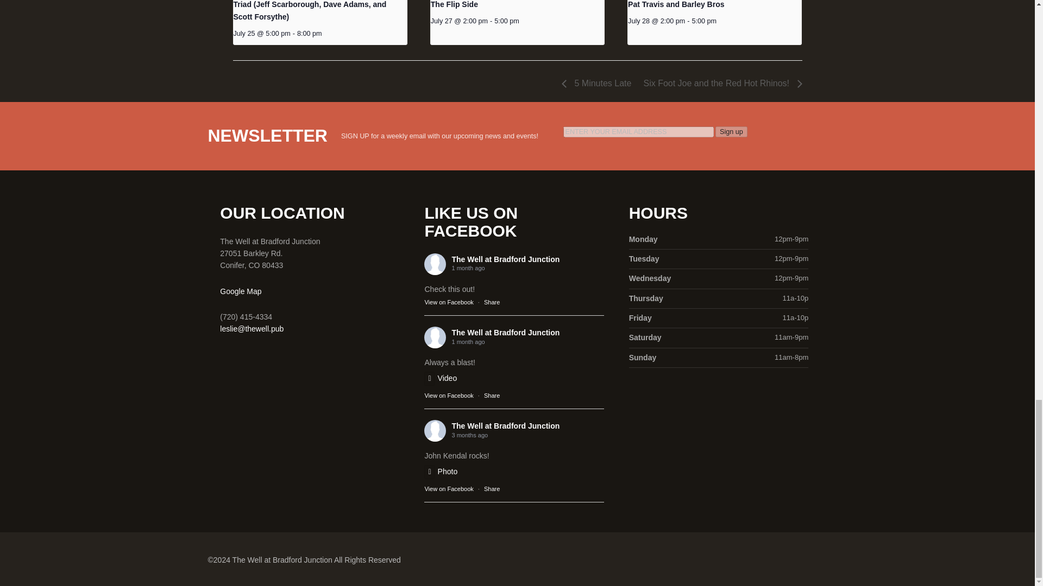 This screenshot has height=586, width=1043. I want to click on View on Facebook, so click(449, 395).